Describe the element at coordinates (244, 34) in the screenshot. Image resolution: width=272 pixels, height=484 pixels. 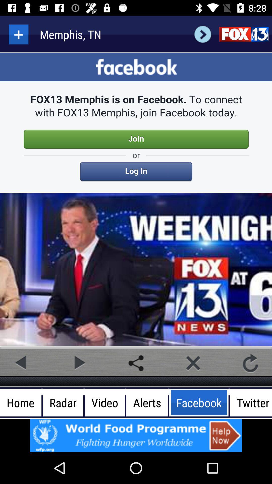
I see `go to homepage` at that location.